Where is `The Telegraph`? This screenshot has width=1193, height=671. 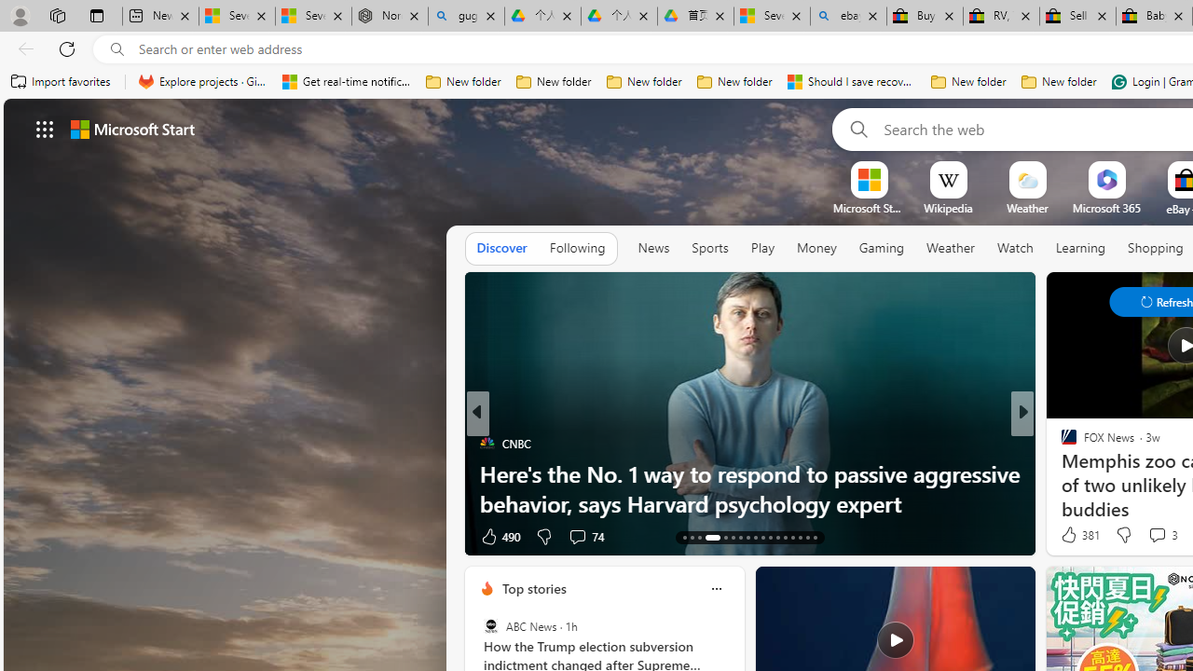 The Telegraph is located at coordinates (1061, 444).